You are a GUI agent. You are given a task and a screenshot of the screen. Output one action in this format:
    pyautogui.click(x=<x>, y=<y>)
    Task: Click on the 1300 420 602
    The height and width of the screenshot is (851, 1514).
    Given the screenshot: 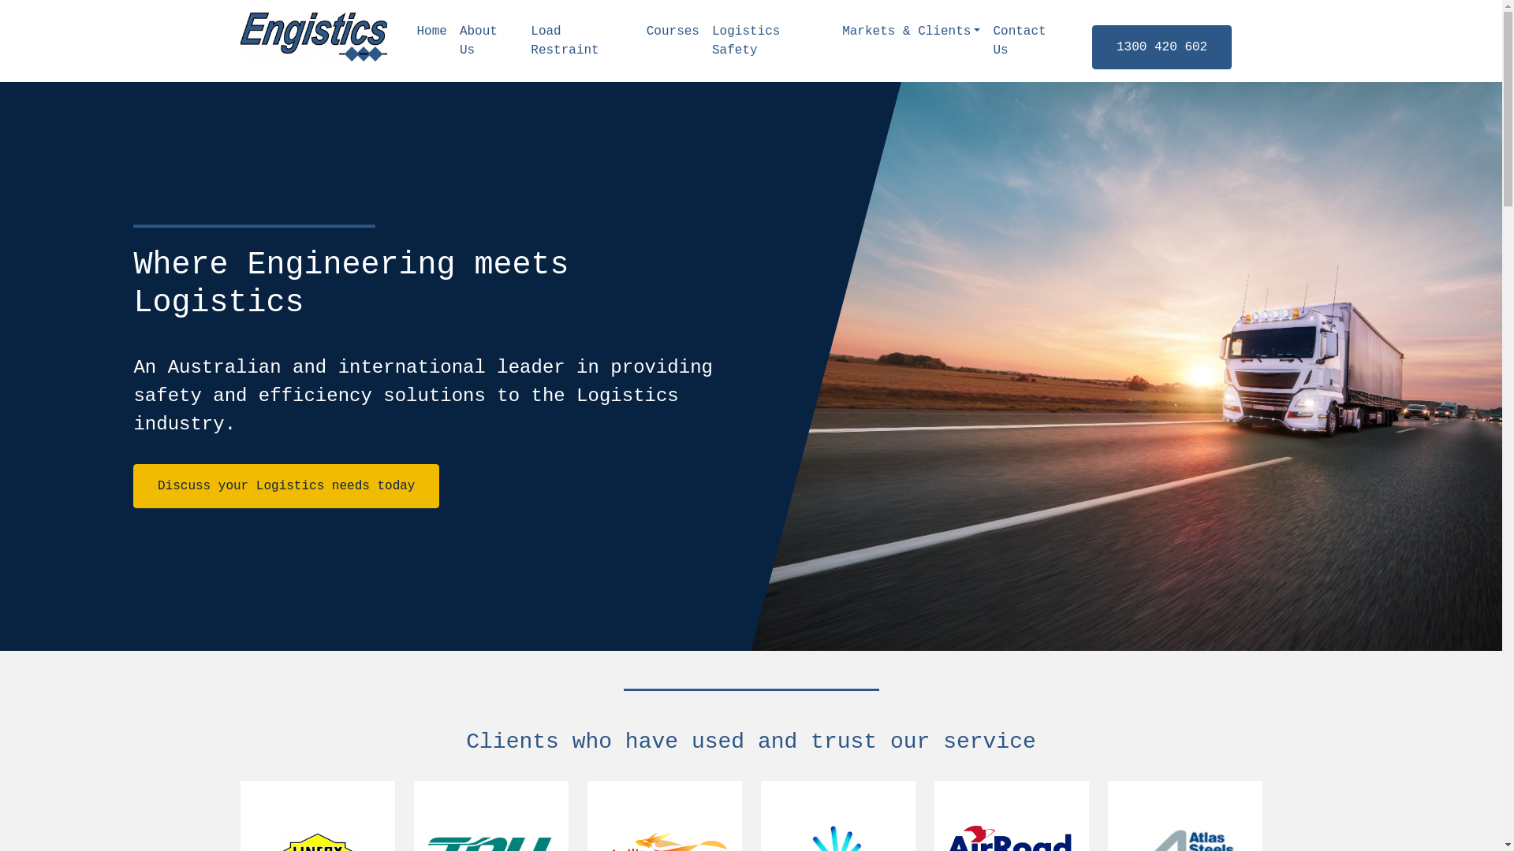 What is the action you would take?
    pyautogui.click(x=1161, y=47)
    